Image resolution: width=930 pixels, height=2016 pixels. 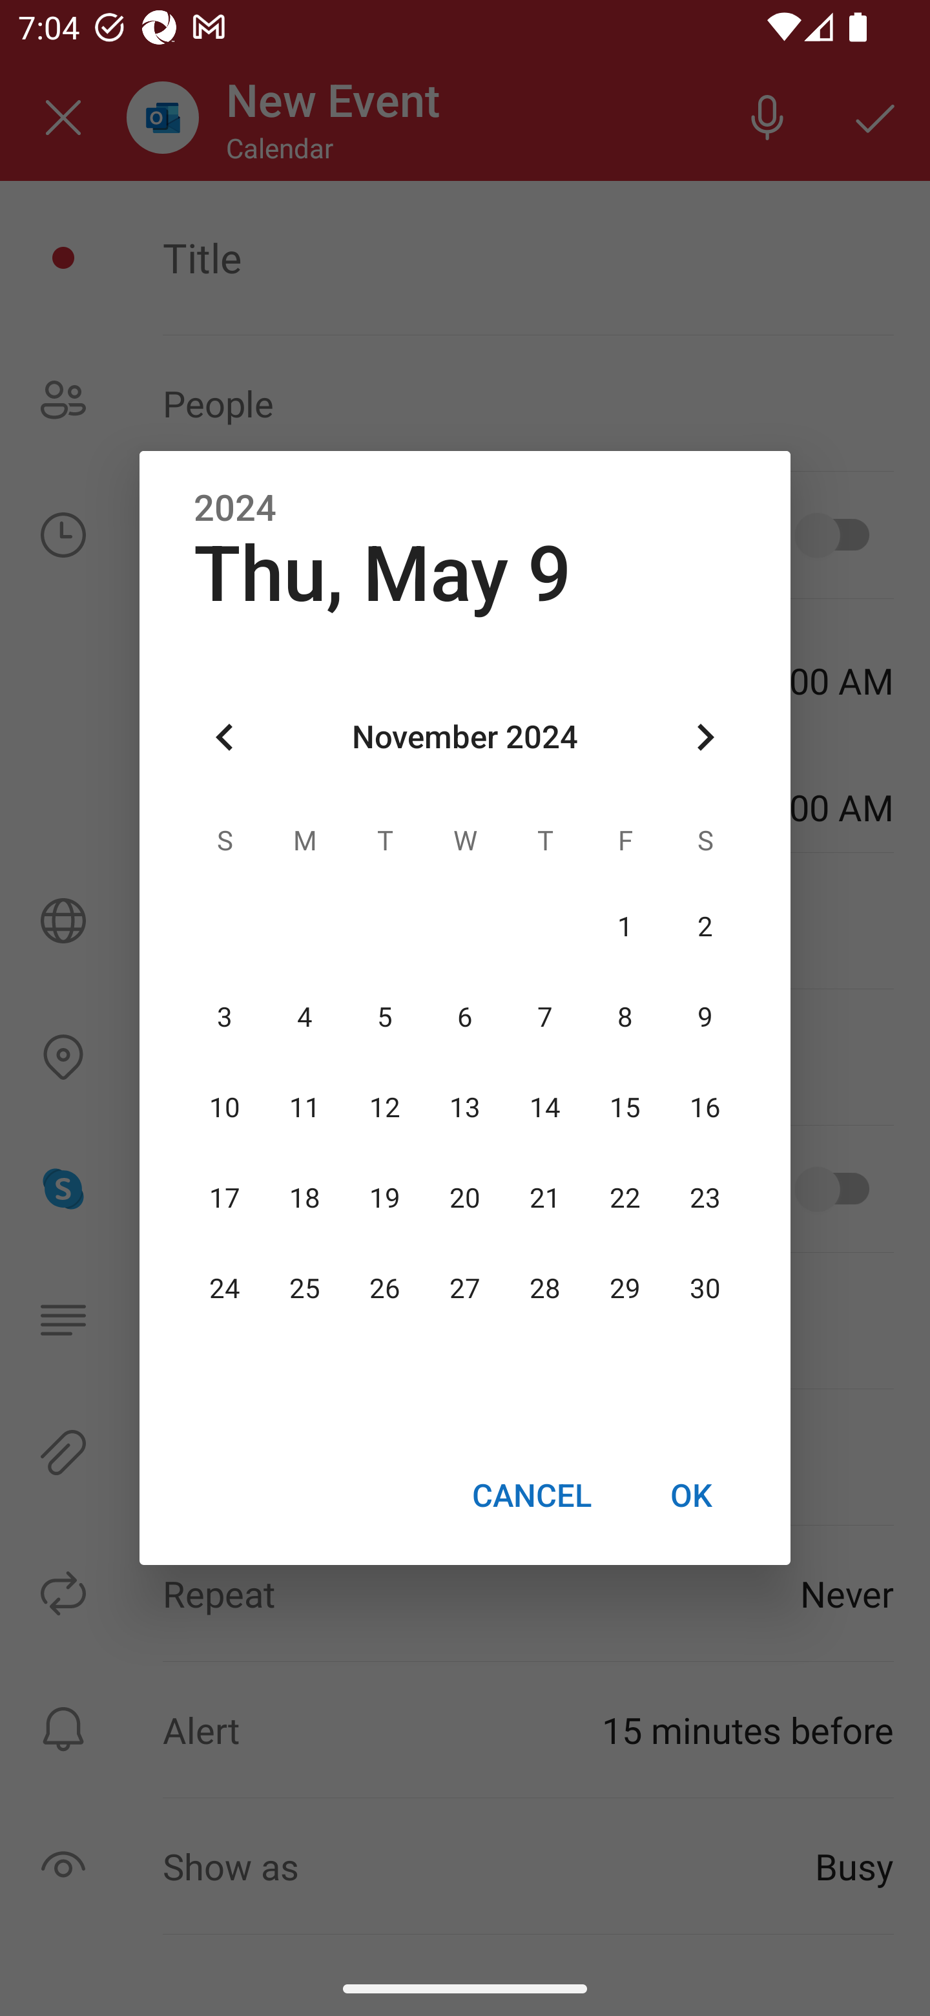 I want to click on 18 18 November 2024, so click(x=305, y=1198).